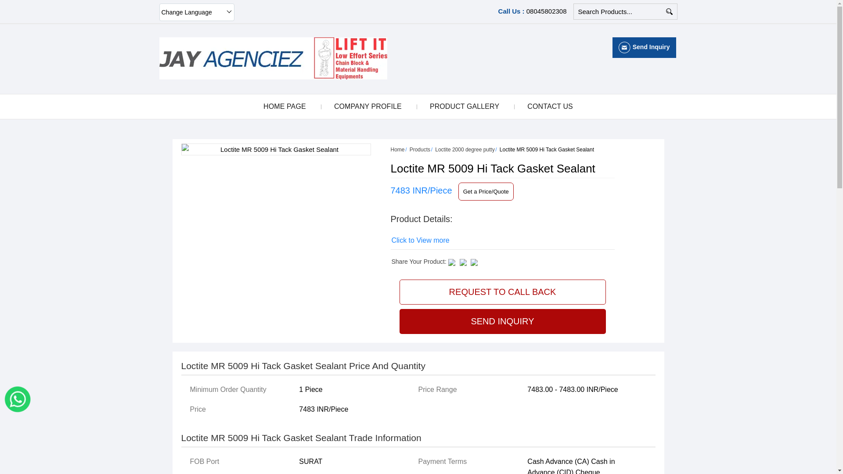  What do you see at coordinates (273, 58) in the screenshot?
I see `Jay Agenciez` at bounding box center [273, 58].